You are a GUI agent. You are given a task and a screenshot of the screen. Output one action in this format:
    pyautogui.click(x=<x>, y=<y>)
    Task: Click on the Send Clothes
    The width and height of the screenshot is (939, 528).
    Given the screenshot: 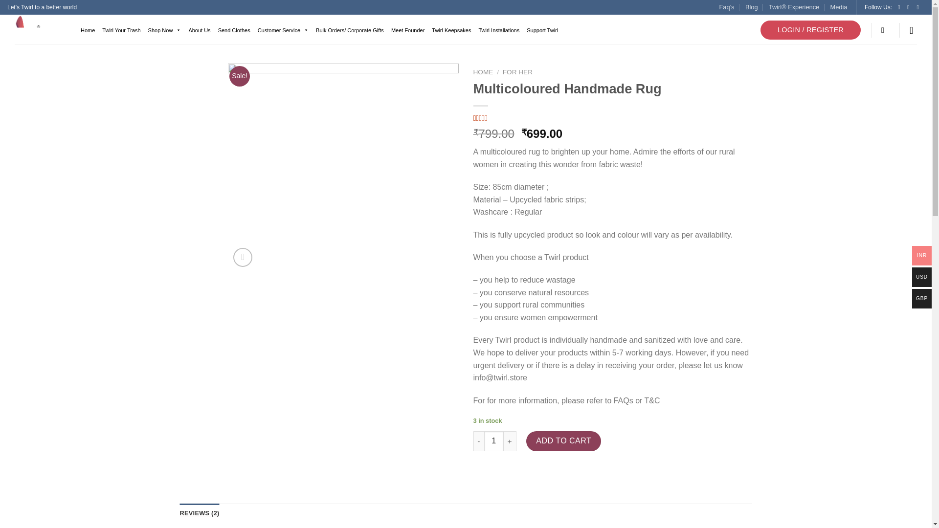 What is the action you would take?
    pyautogui.click(x=233, y=30)
    